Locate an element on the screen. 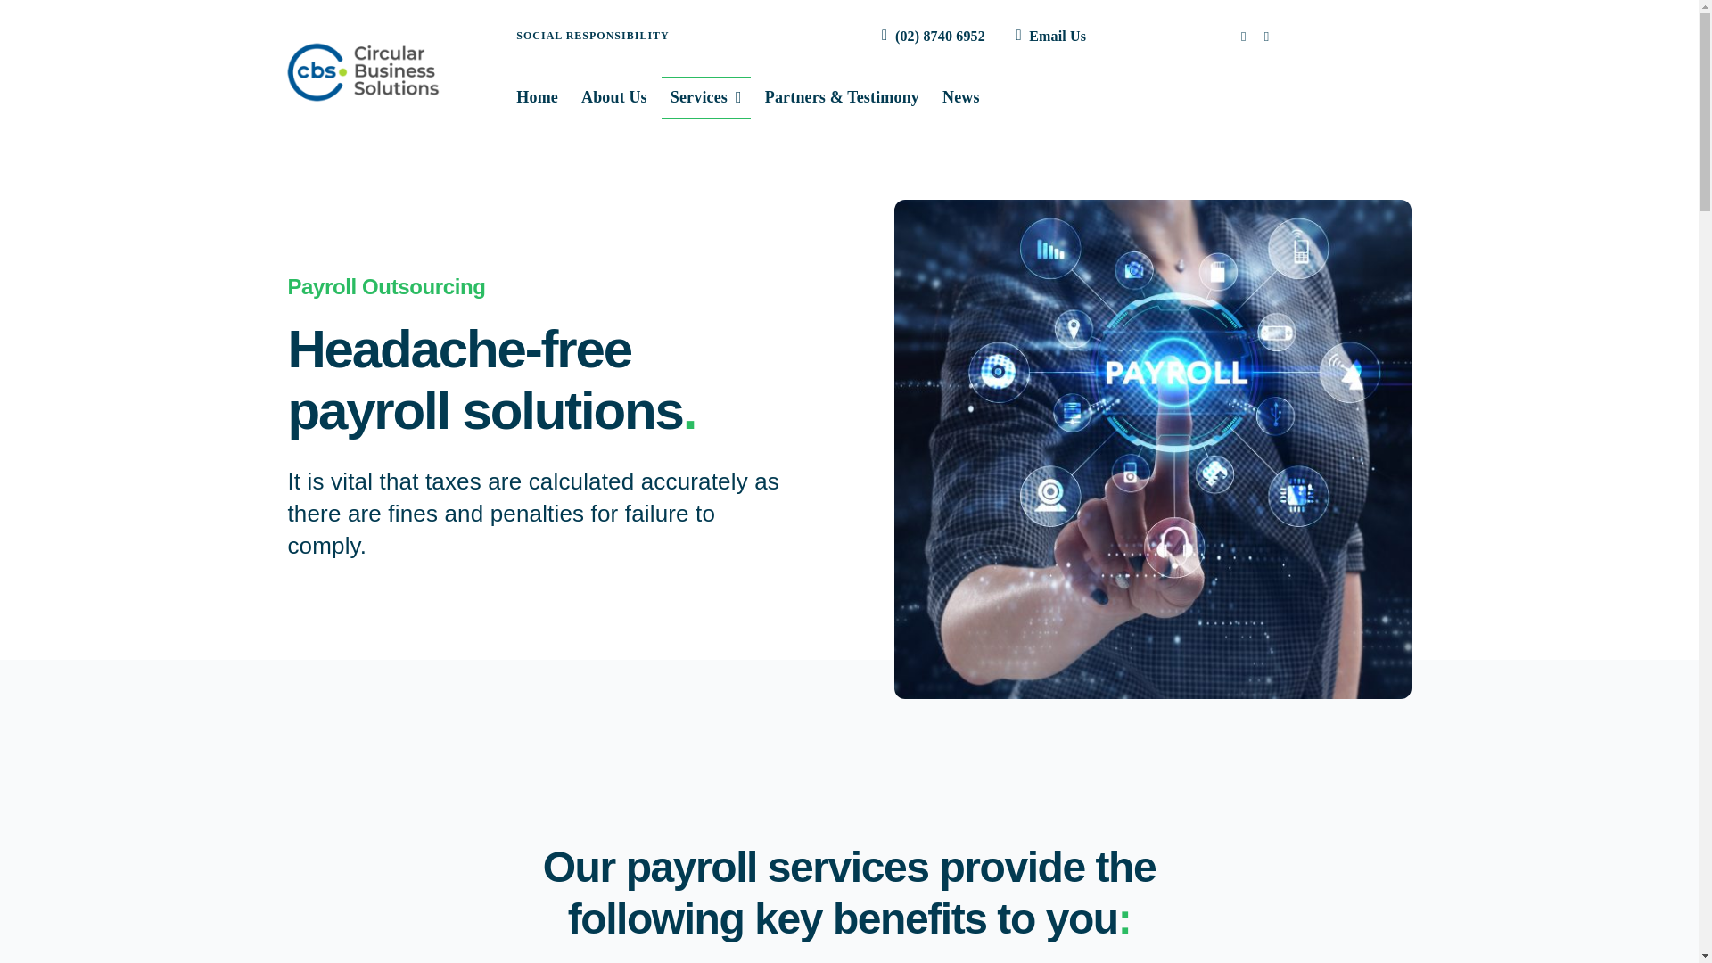  Services is located at coordinates (706, 98).